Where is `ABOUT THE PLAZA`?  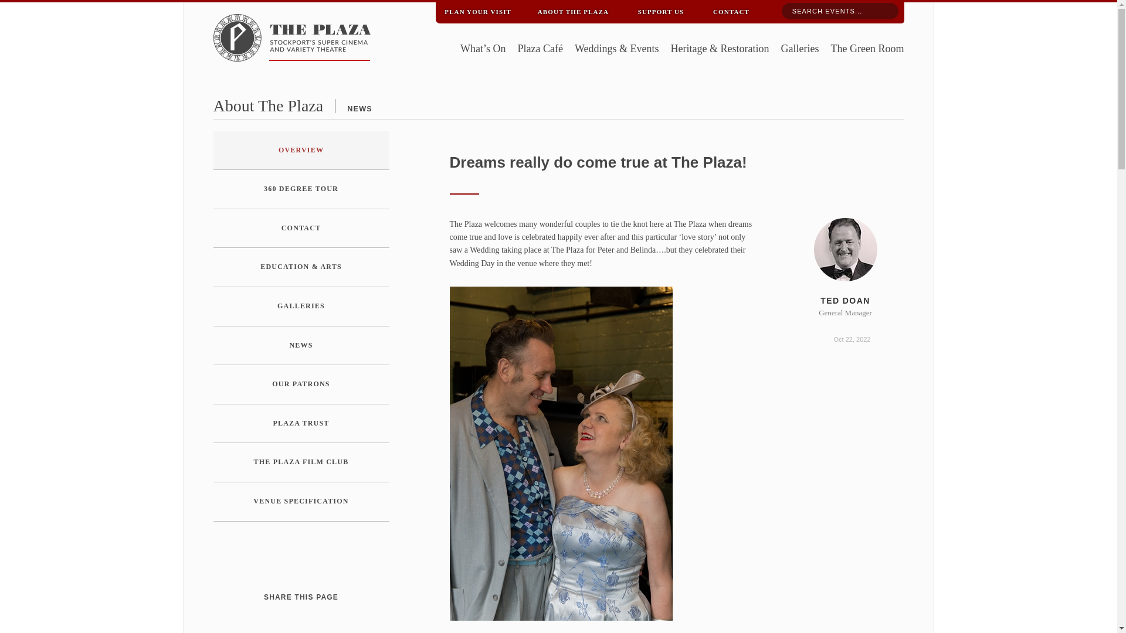 ABOUT THE PLAZA is located at coordinates (573, 9).